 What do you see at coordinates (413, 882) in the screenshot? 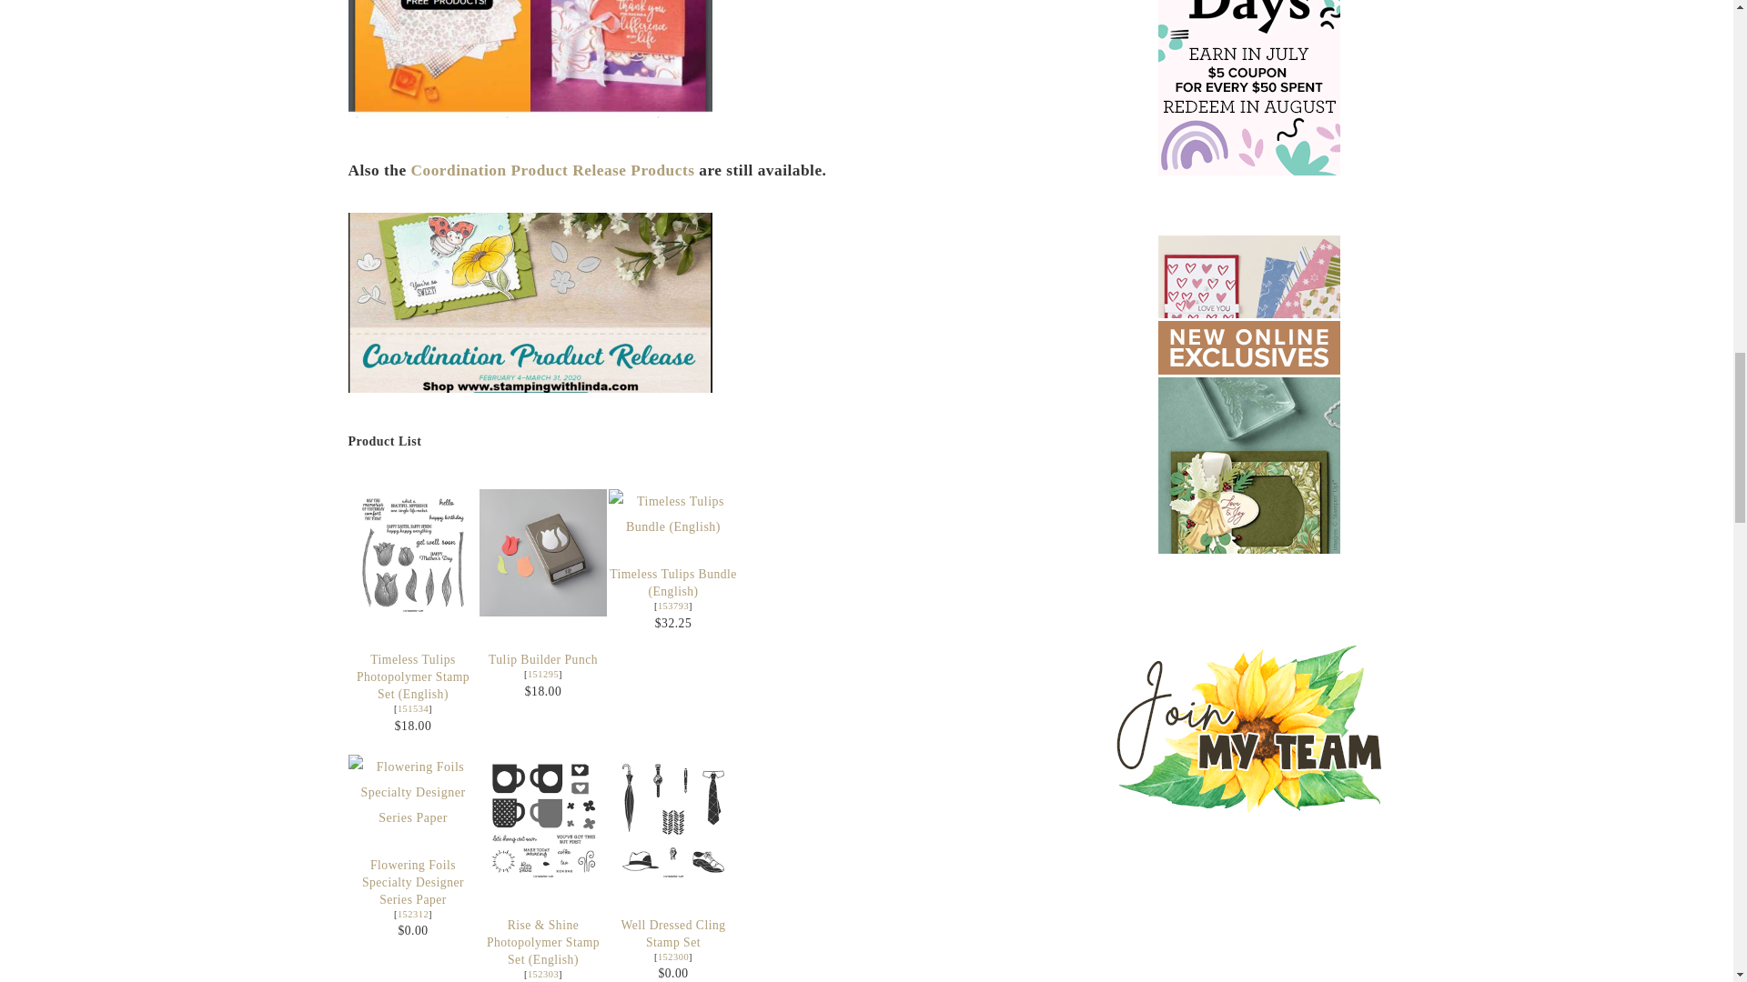
I see `Flowering Foils Specialty Designer Series Paper` at bounding box center [413, 882].